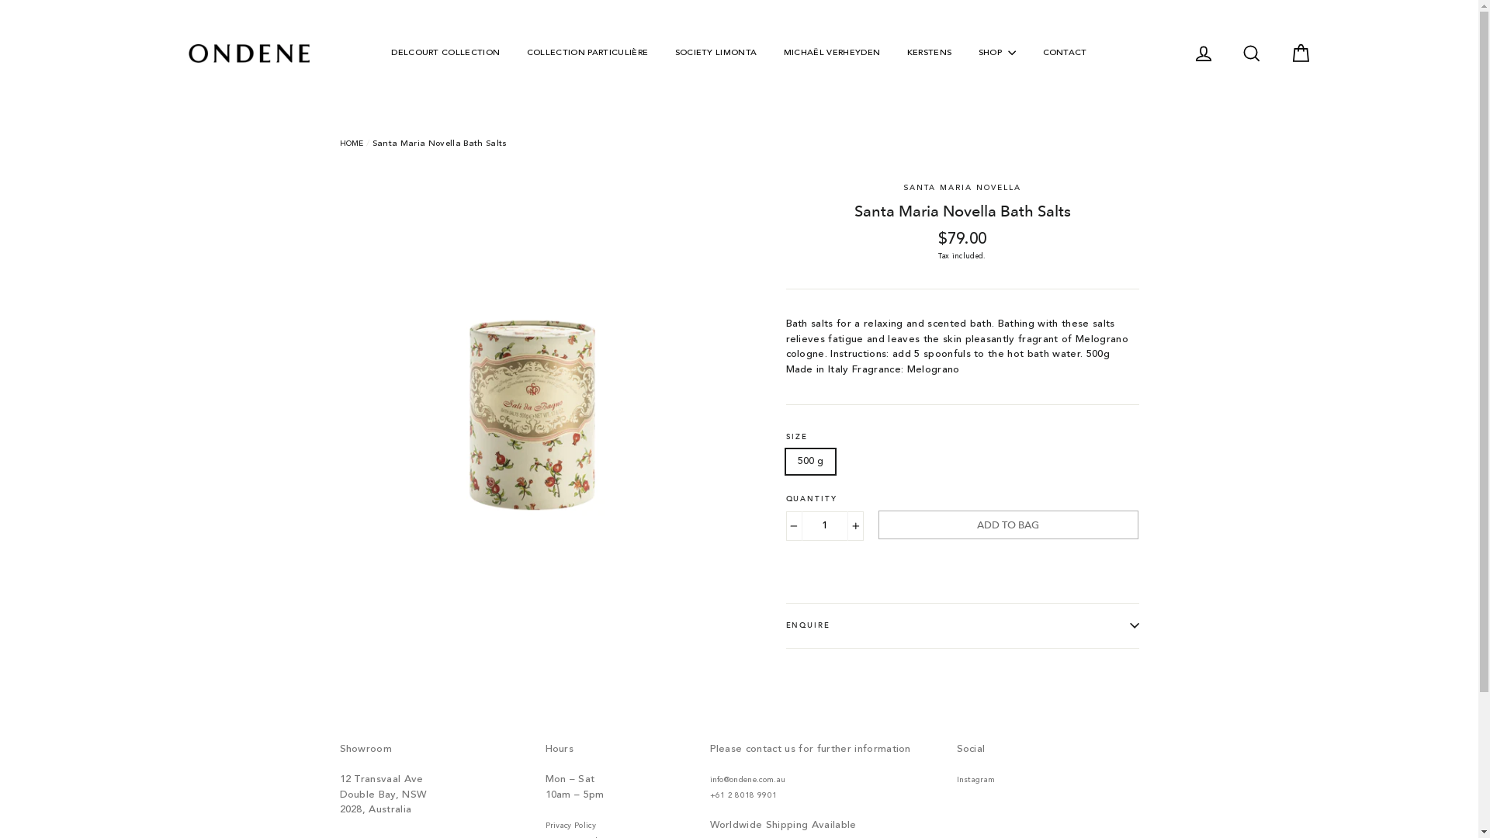  Describe the element at coordinates (975, 780) in the screenshot. I see `Instagram` at that location.